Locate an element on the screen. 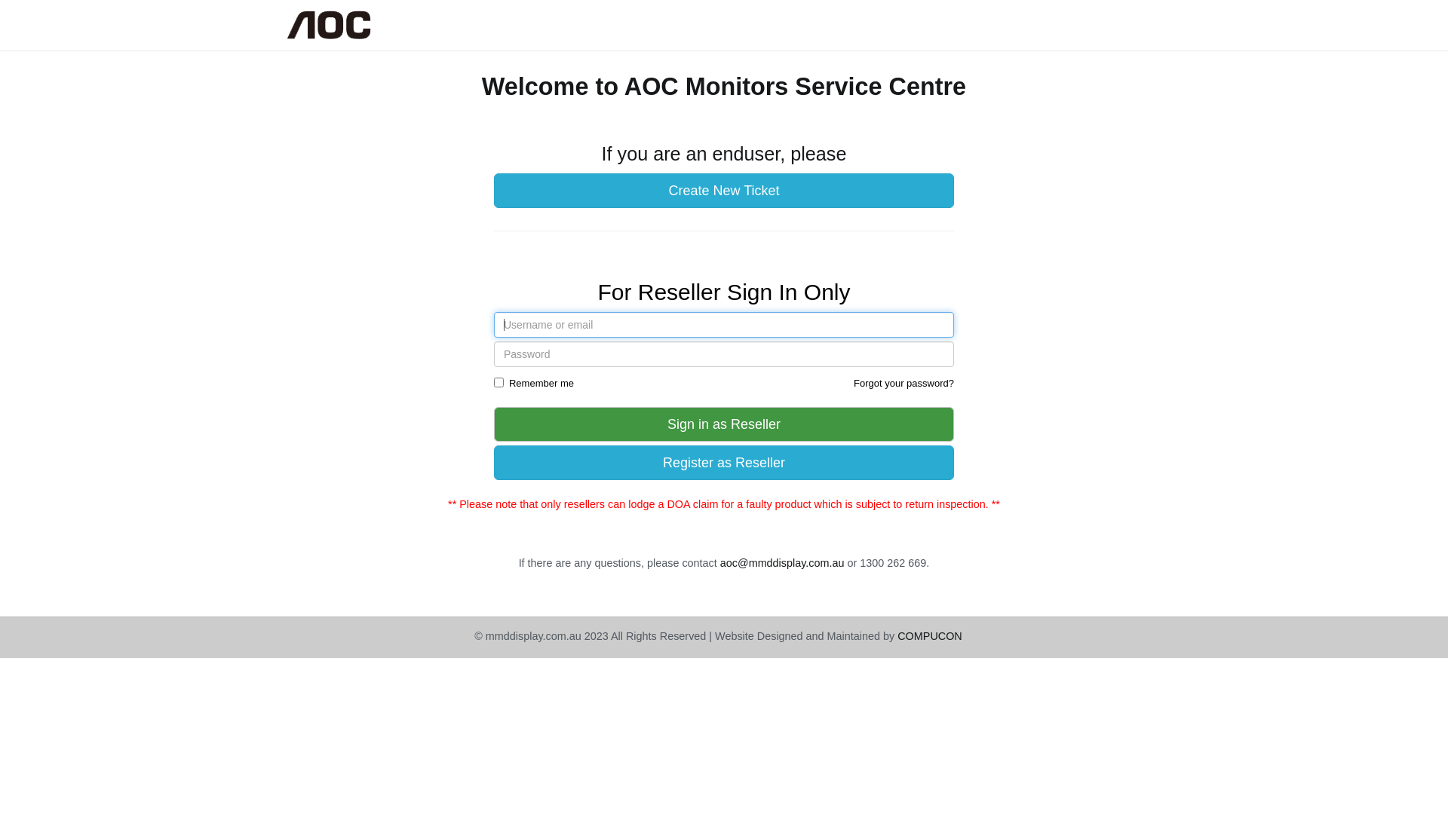 The width and height of the screenshot is (1448, 814). COMPUCON is located at coordinates (930, 636).